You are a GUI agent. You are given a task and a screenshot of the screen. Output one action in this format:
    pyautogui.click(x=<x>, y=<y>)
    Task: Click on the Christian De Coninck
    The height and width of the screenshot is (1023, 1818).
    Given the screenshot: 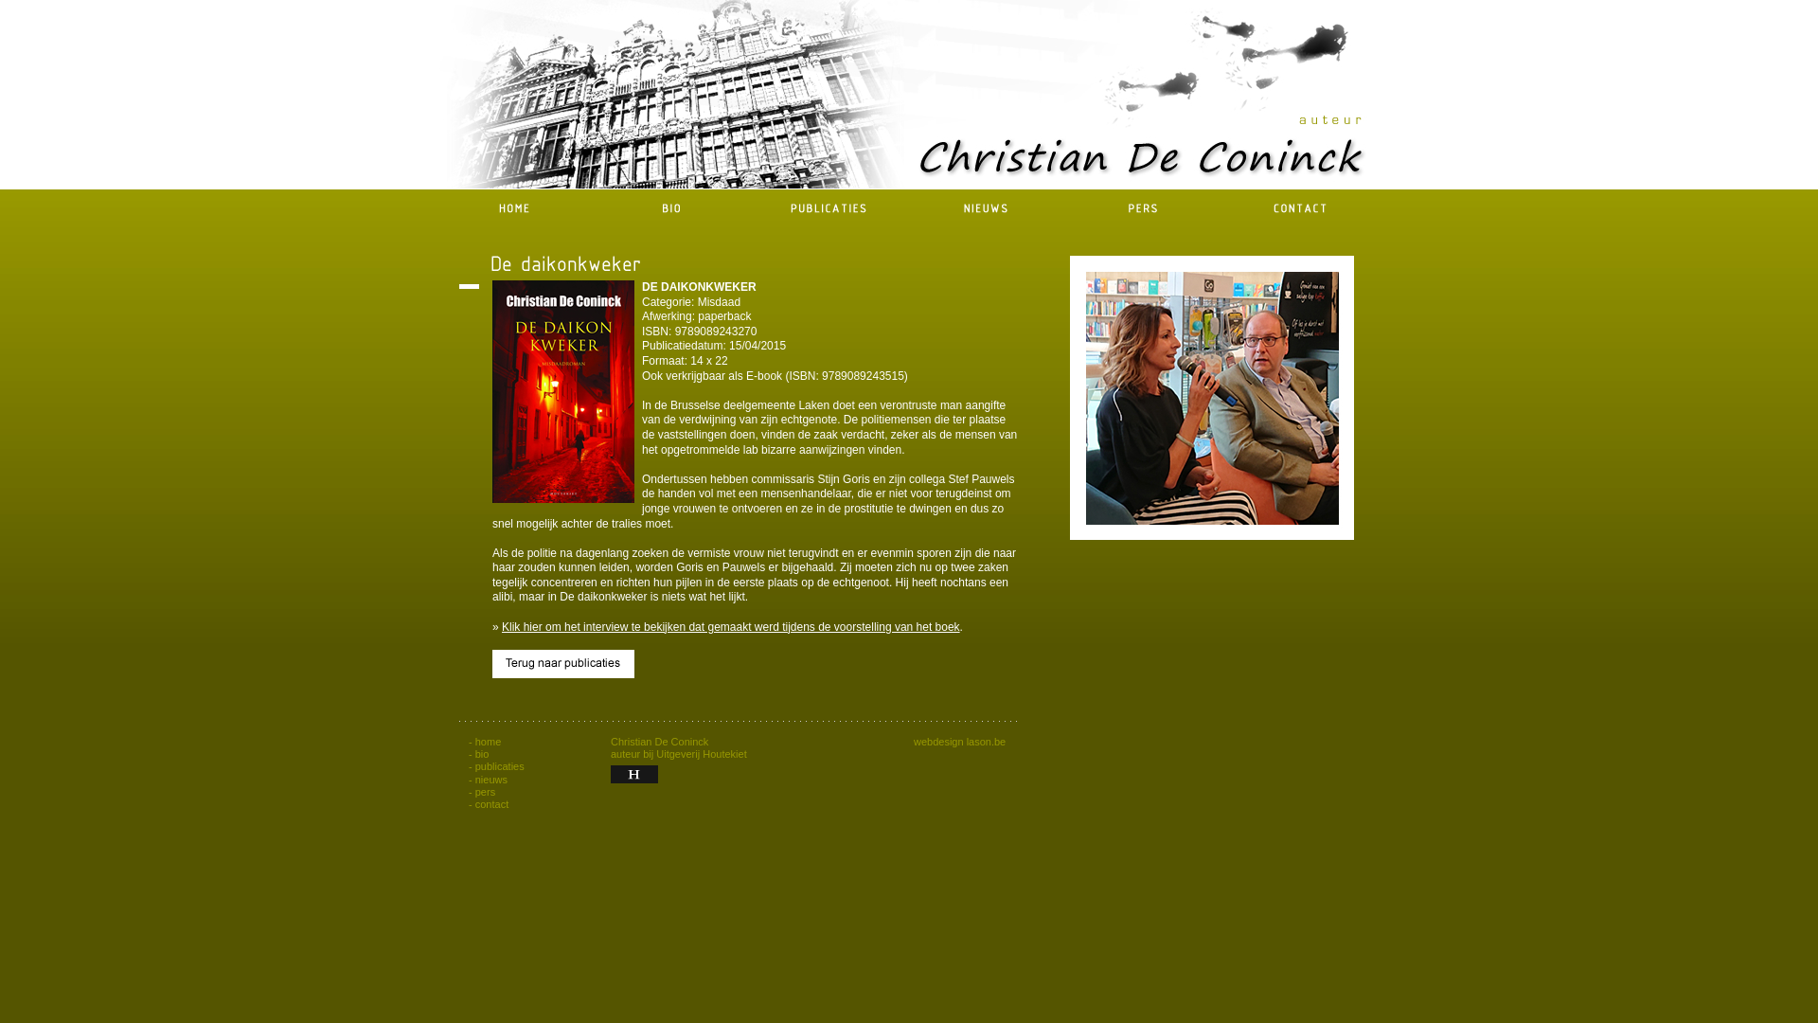 What is the action you would take?
    pyautogui.click(x=1212, y=398)
    